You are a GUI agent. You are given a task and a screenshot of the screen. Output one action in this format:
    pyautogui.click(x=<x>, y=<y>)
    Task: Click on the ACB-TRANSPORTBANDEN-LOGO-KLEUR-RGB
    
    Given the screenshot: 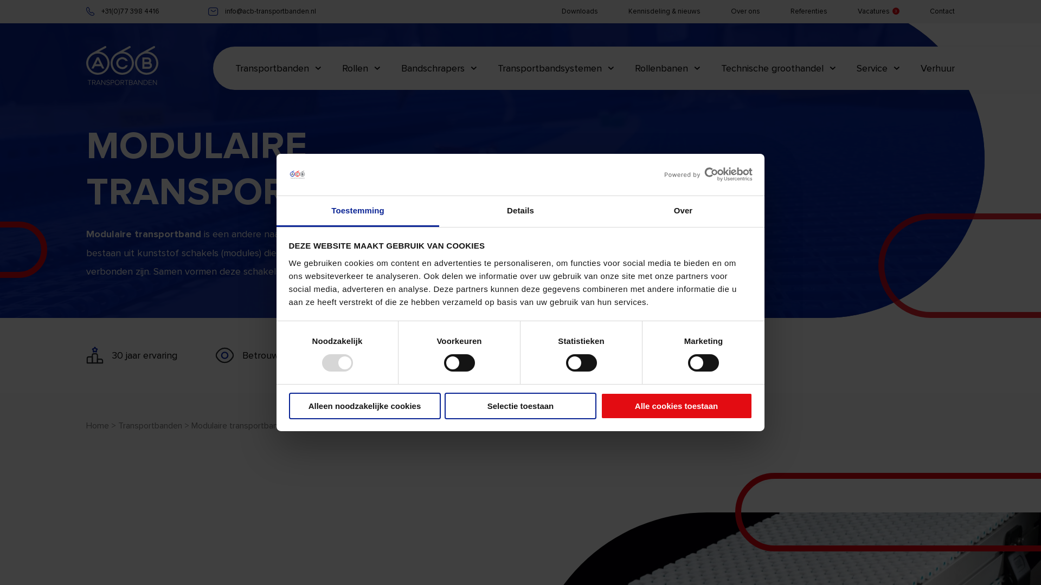 What is the action you would take?
    pyautogui.click(x=123, y=68)
    